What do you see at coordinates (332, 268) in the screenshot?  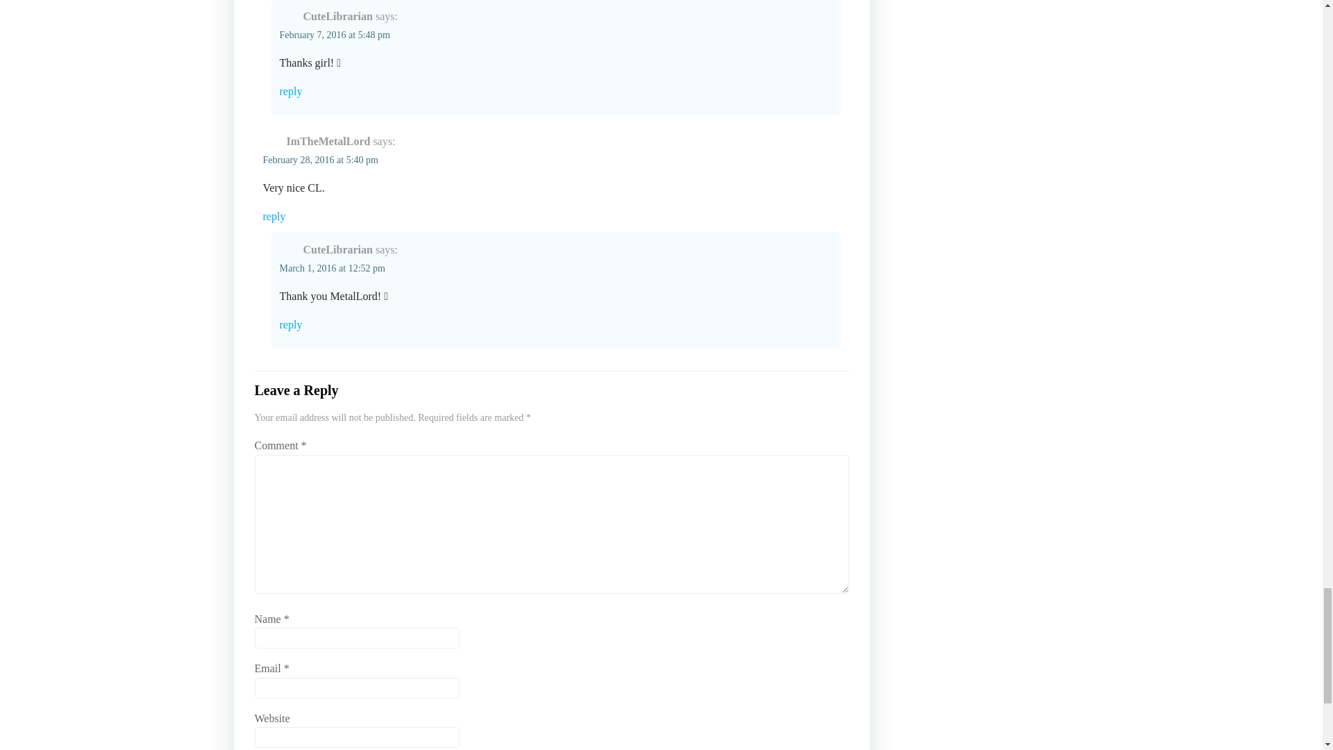 I see `March 1, 2016 at 12:52 pm` at bounding box center [332, 268].